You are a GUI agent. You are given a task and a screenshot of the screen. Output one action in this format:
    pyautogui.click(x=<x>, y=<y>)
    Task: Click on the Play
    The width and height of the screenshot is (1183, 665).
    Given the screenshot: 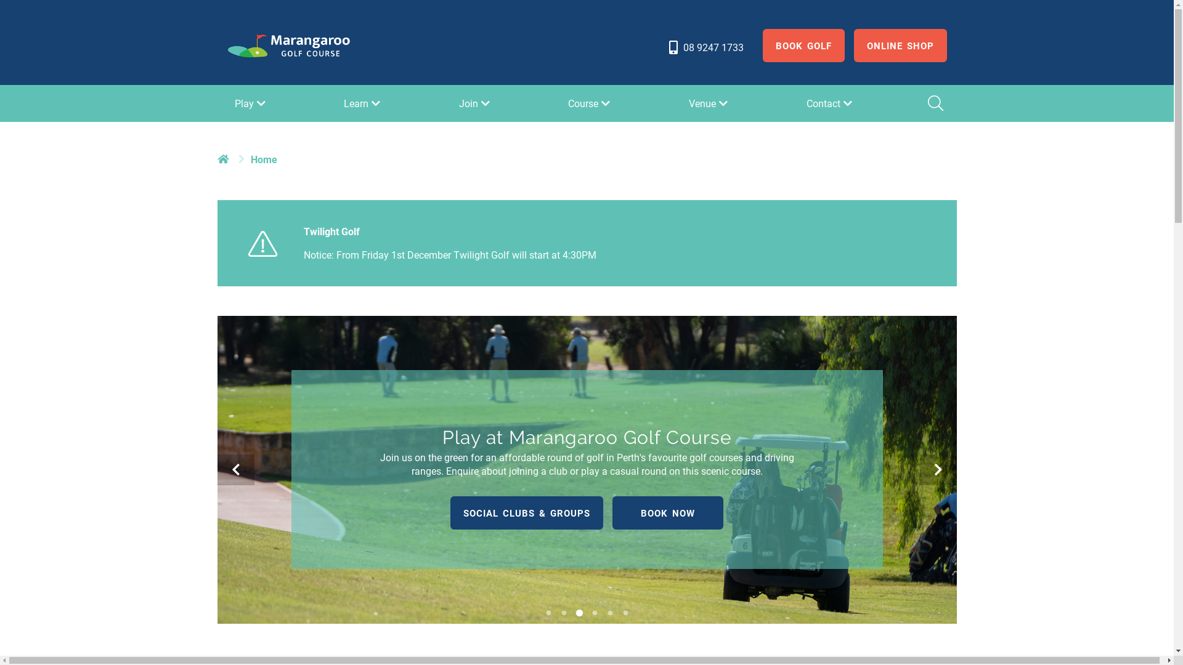 What is the action you would take?
    pyautogui.click(x=251, y=103)
    